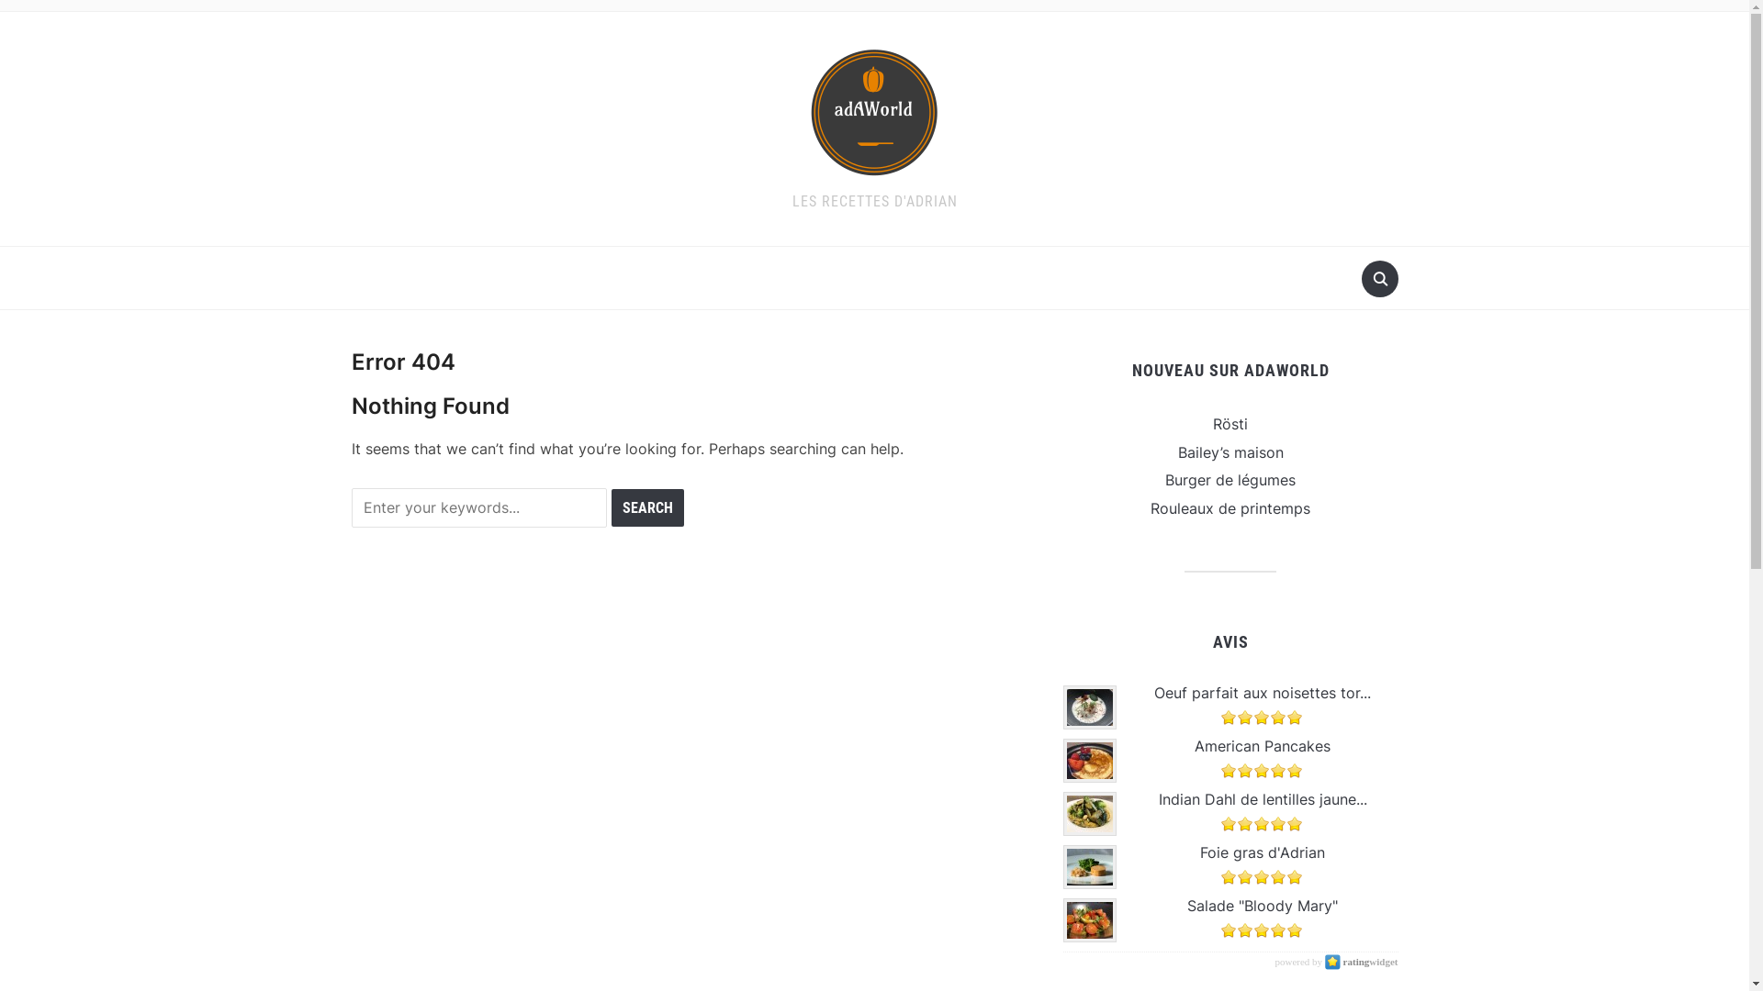 The image size is (1763, 991). I want to click on Salade , so click(1090, 920).